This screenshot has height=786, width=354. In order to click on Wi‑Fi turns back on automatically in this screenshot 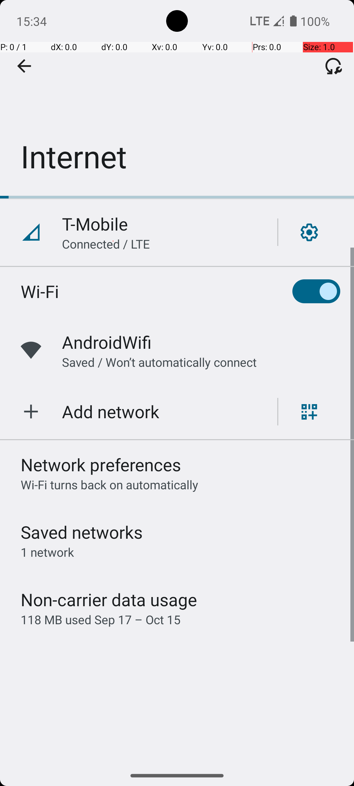, I will do `click(109, 485)`.